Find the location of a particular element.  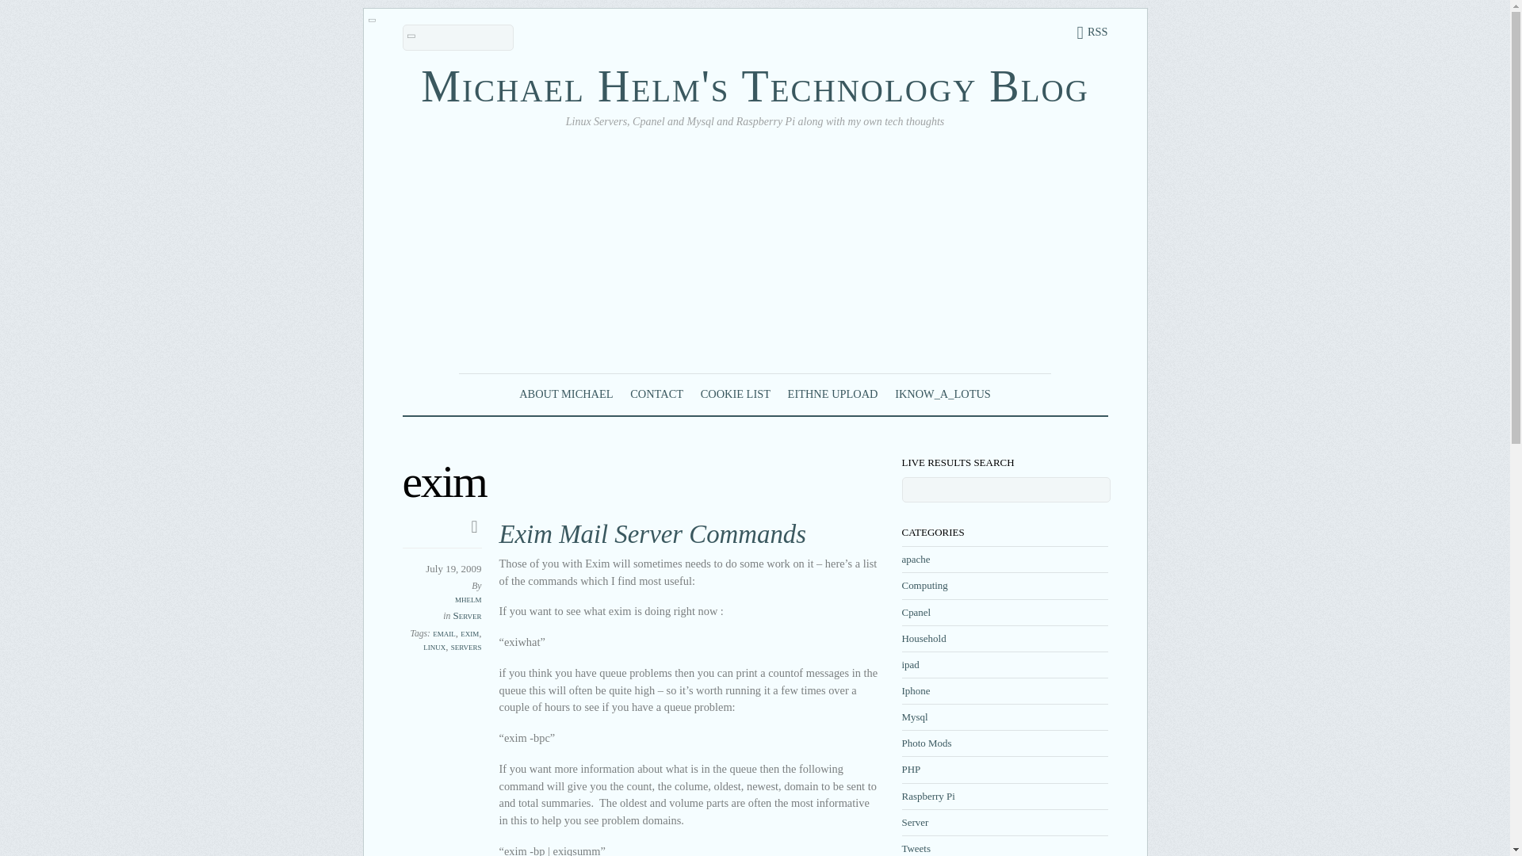

ABOUT MICHAEL is located at coordinates (566, 393).